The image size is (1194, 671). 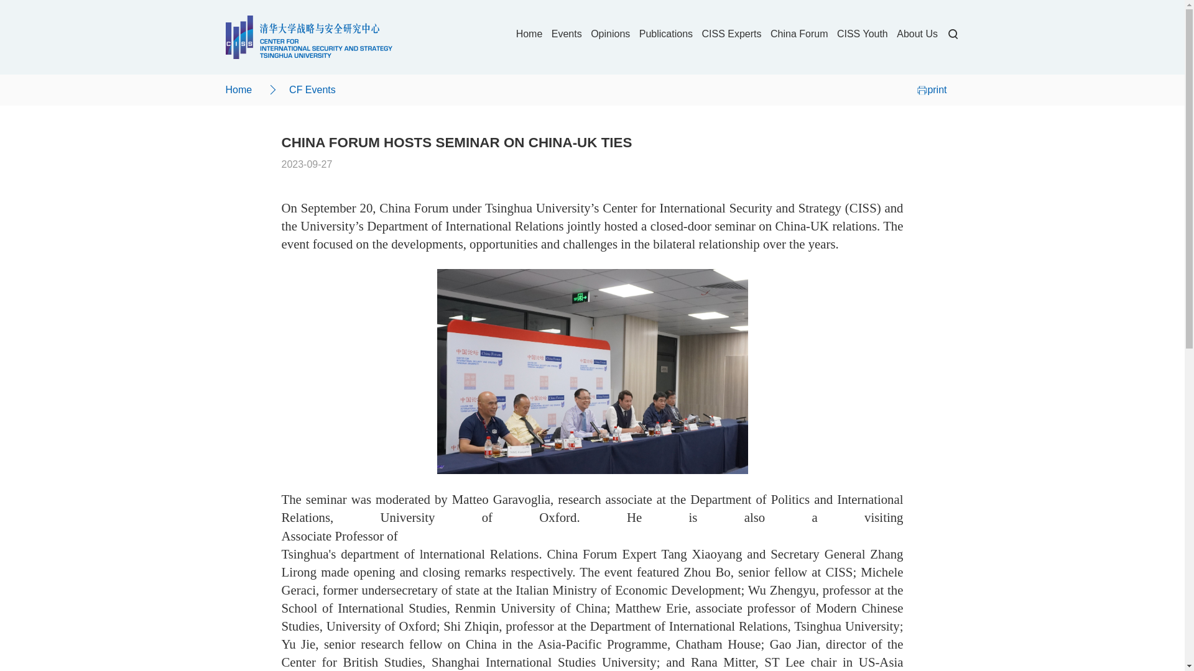 What do you see at coordinates (862, 34) in the screenshot?
I see `CISS Youth` at bounding box center [862, 34].